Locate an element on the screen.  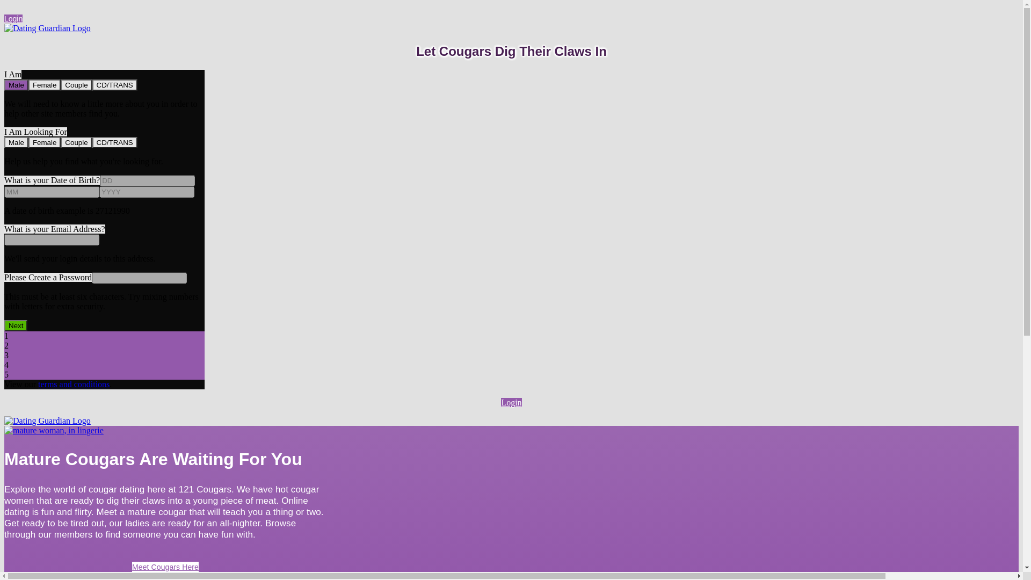
terms and conditions is located at coordinates (74, 385).